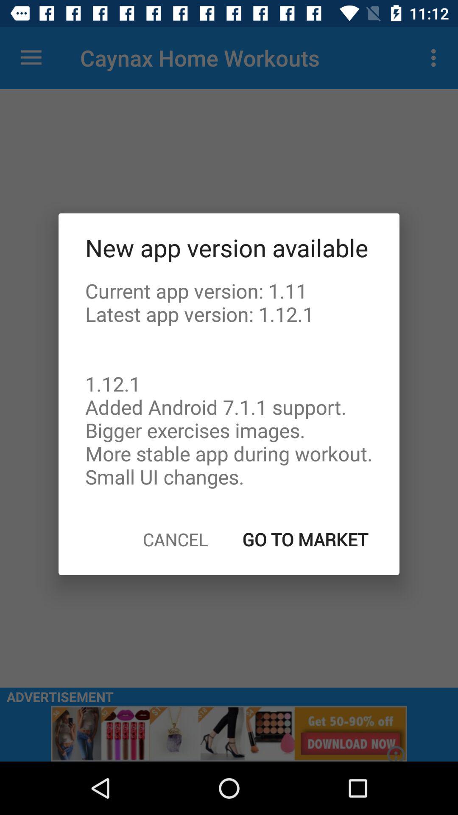 Image resolution: width=458 pixels, height=815 pixels. I want to click on select the go to market icon, so click(305, 539).